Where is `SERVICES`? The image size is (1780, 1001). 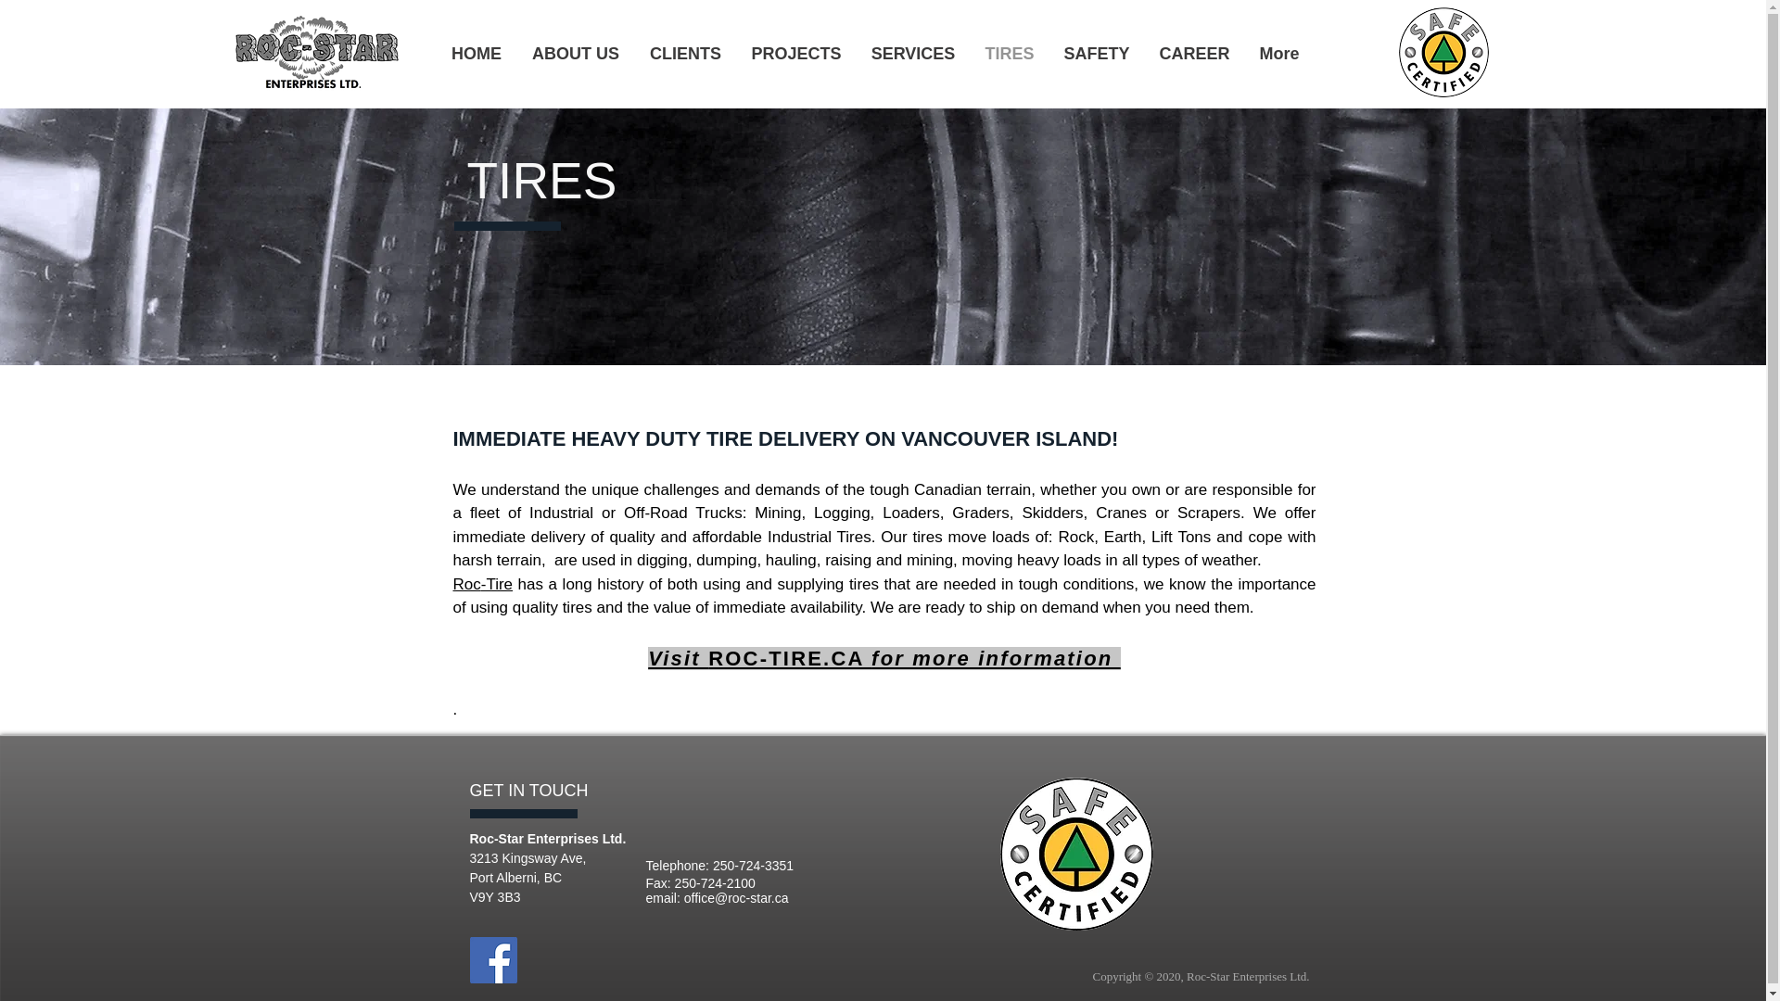 SERVICES is located at coordinates (912, 54).